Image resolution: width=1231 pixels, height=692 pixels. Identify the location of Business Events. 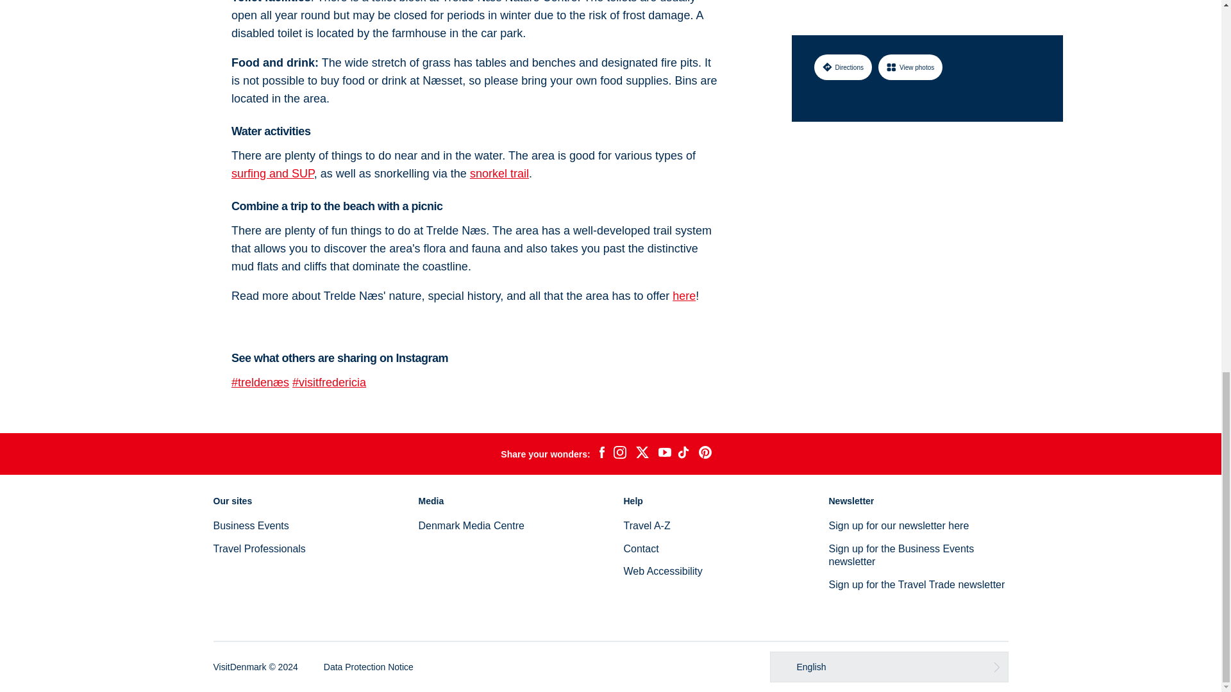
(250, 525).